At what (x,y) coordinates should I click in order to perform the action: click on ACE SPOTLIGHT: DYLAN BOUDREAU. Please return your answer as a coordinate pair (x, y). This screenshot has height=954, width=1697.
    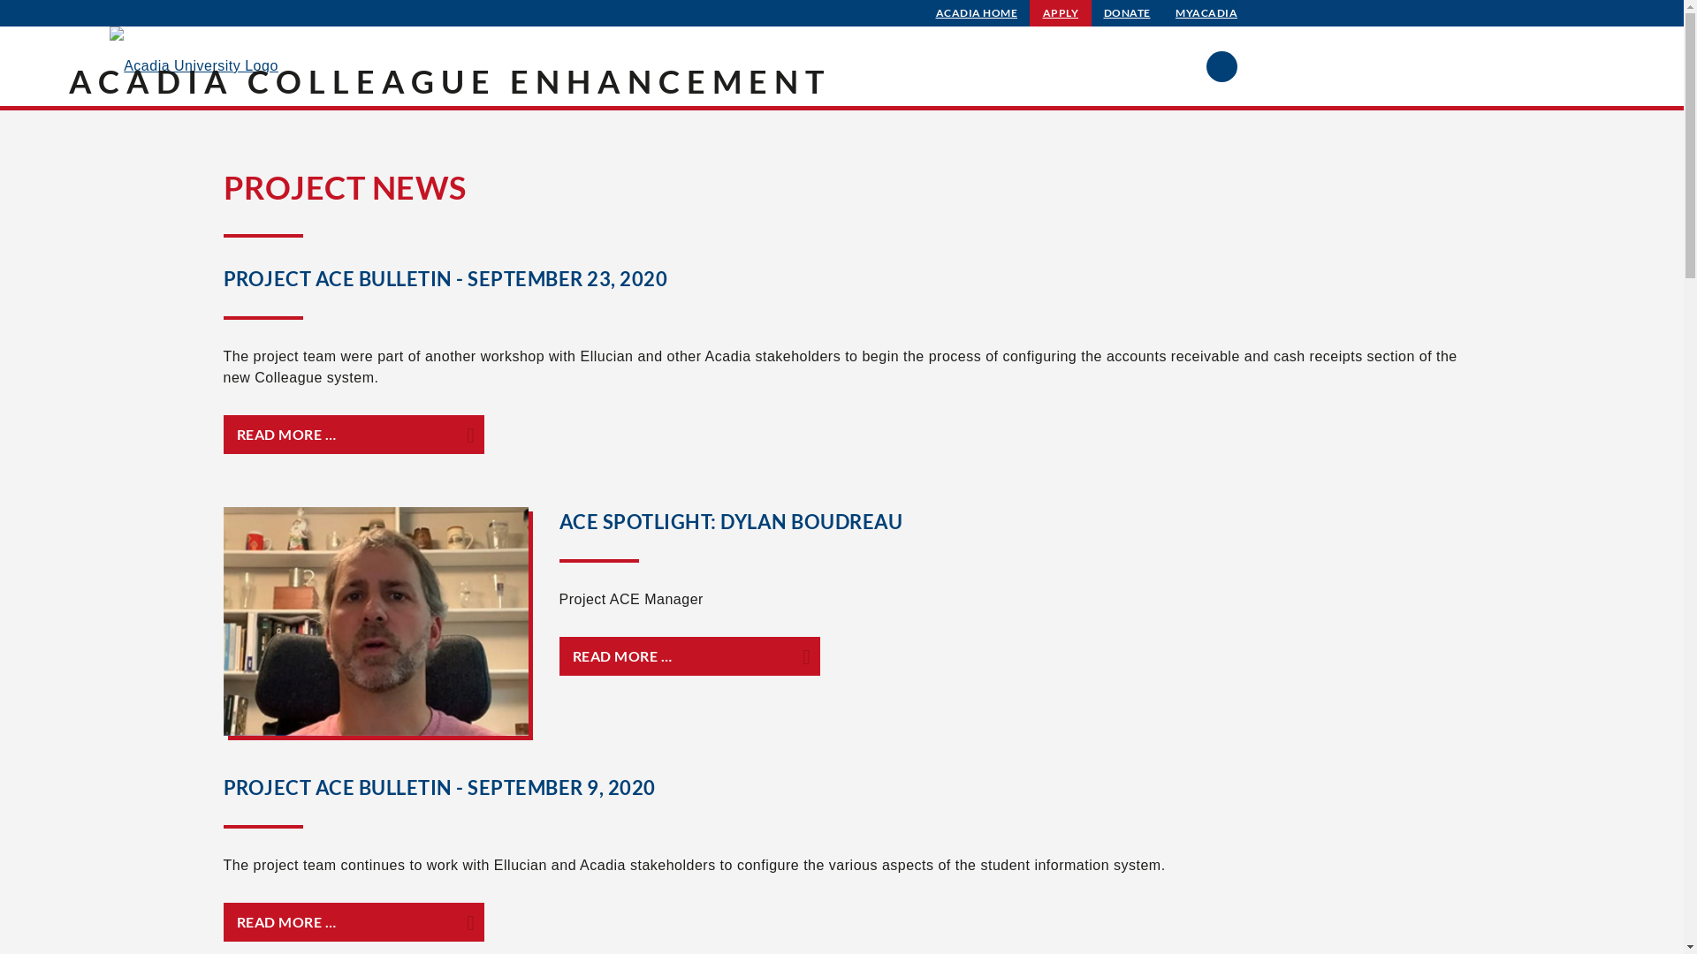
    Looking at the image, I should click on (730, 521).